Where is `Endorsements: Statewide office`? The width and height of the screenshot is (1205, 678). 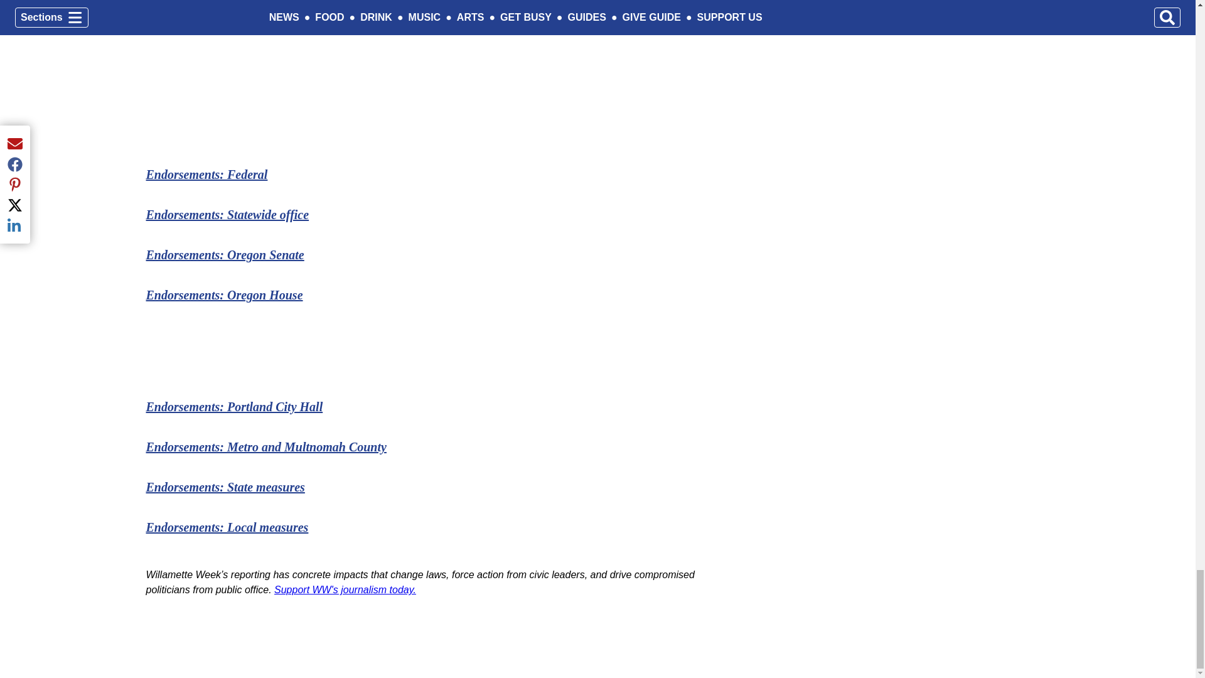 Endorsements: Statewide office is located at coordinates (227, 215).